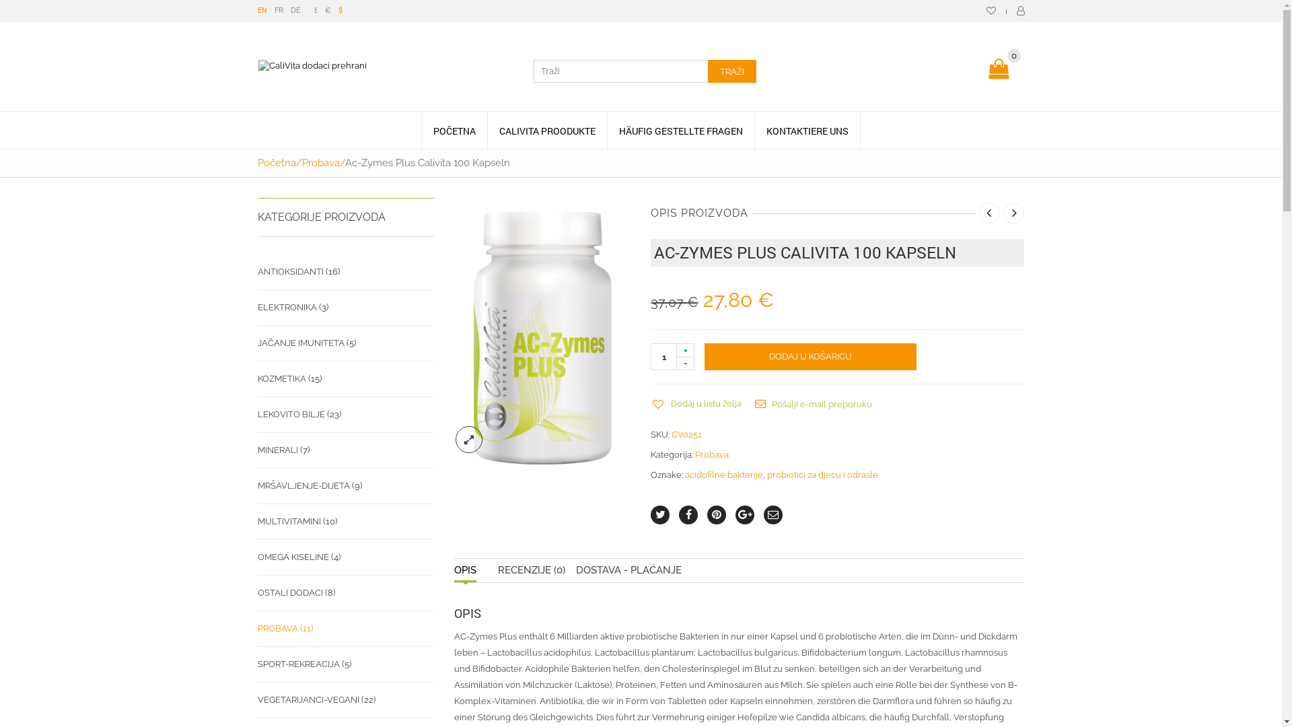  Describe the element at coordinates (289, 593) in the screenshot. I see `OSTALI DODACI` at that location.